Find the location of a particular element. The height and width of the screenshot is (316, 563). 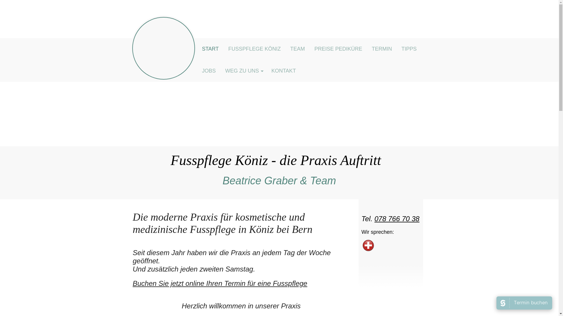

TEAM is located at coordinates (298, 49).